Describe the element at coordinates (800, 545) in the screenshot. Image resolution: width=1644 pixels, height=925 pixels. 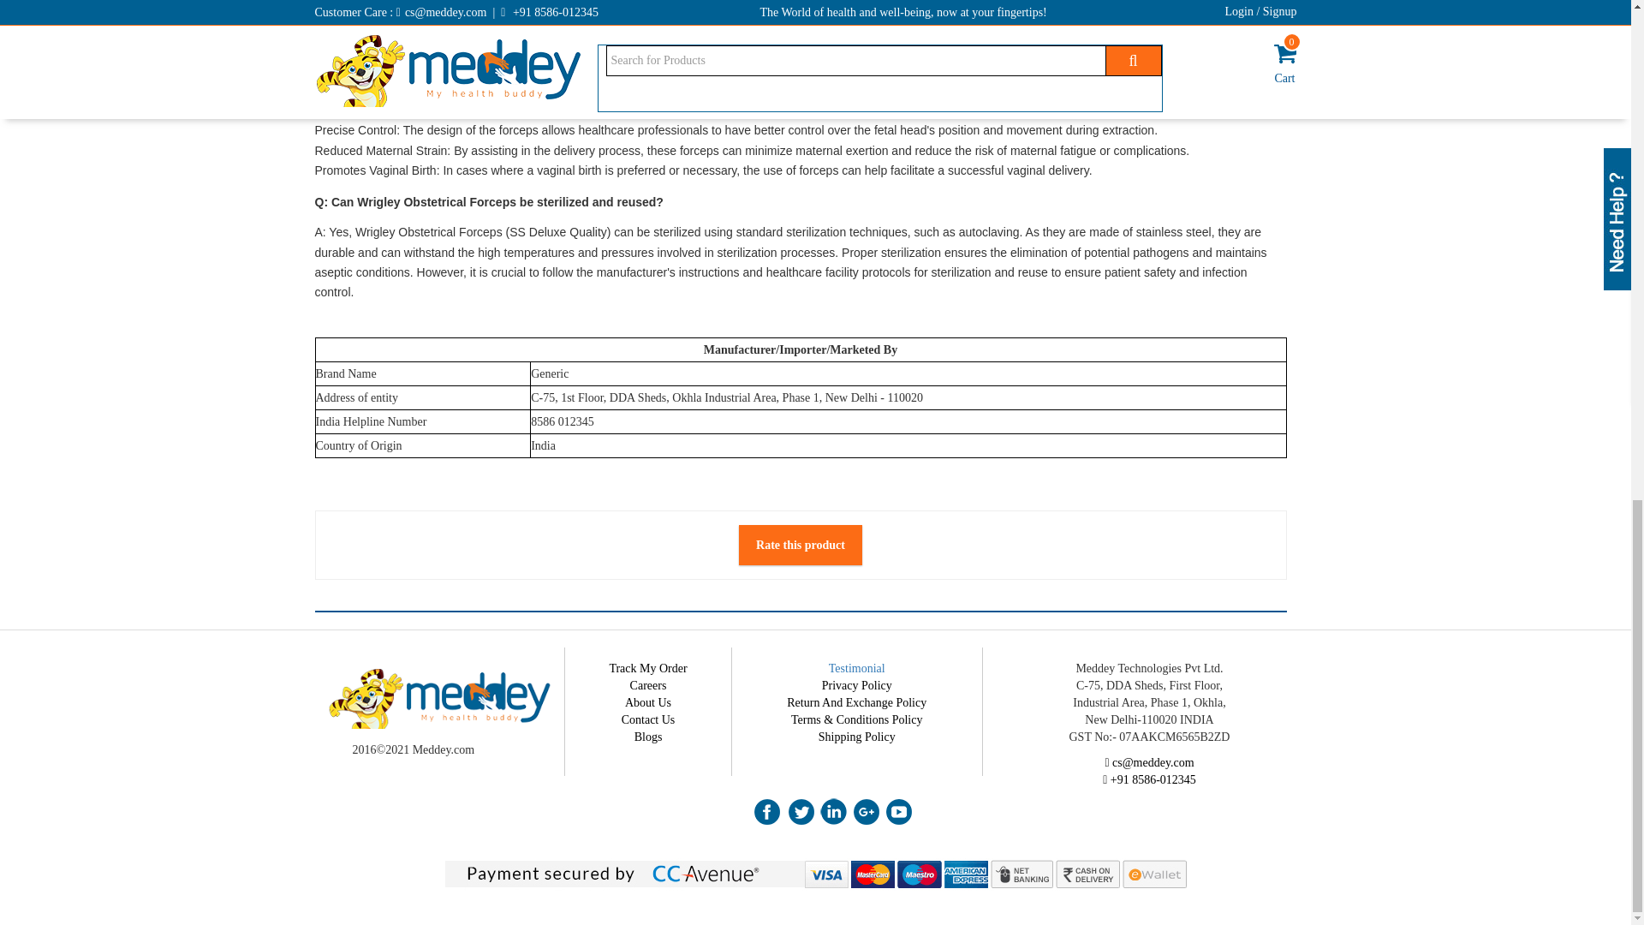
I see `Rate this product` at that location.